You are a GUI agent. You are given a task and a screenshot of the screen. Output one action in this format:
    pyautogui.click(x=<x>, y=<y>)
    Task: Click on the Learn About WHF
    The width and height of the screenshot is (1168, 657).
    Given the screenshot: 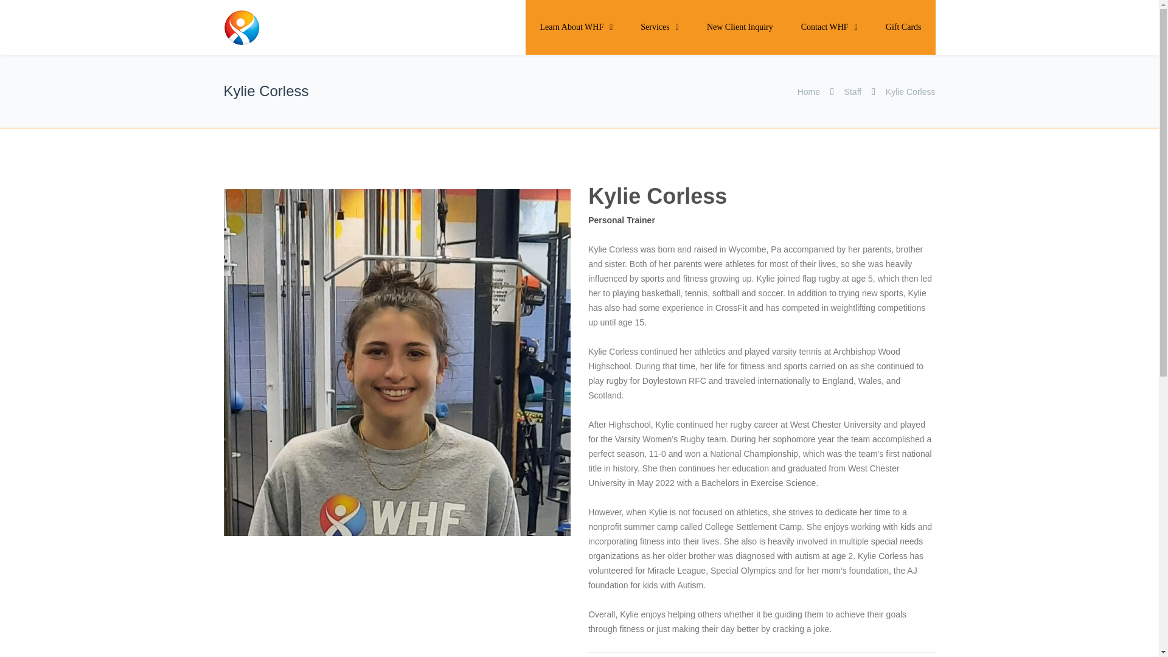 What is the action you would take?
    pyautogui.click(x=575, y=27)
    